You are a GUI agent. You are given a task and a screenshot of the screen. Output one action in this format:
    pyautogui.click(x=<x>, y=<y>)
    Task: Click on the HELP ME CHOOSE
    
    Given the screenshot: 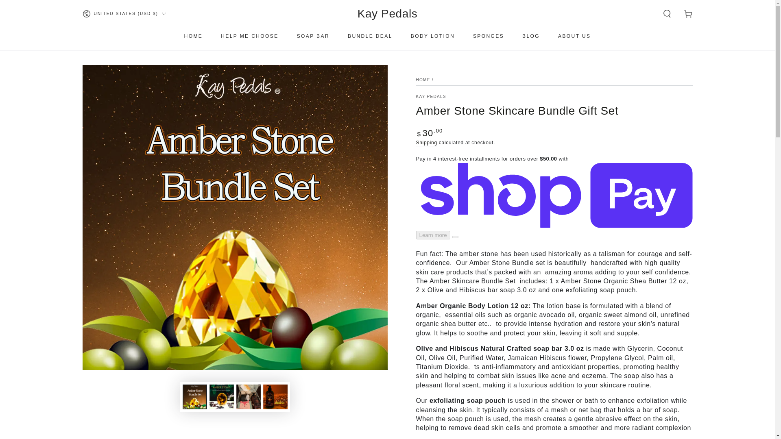 What is the action you would take?
    pyautogui.click(x=249, y=36)
    